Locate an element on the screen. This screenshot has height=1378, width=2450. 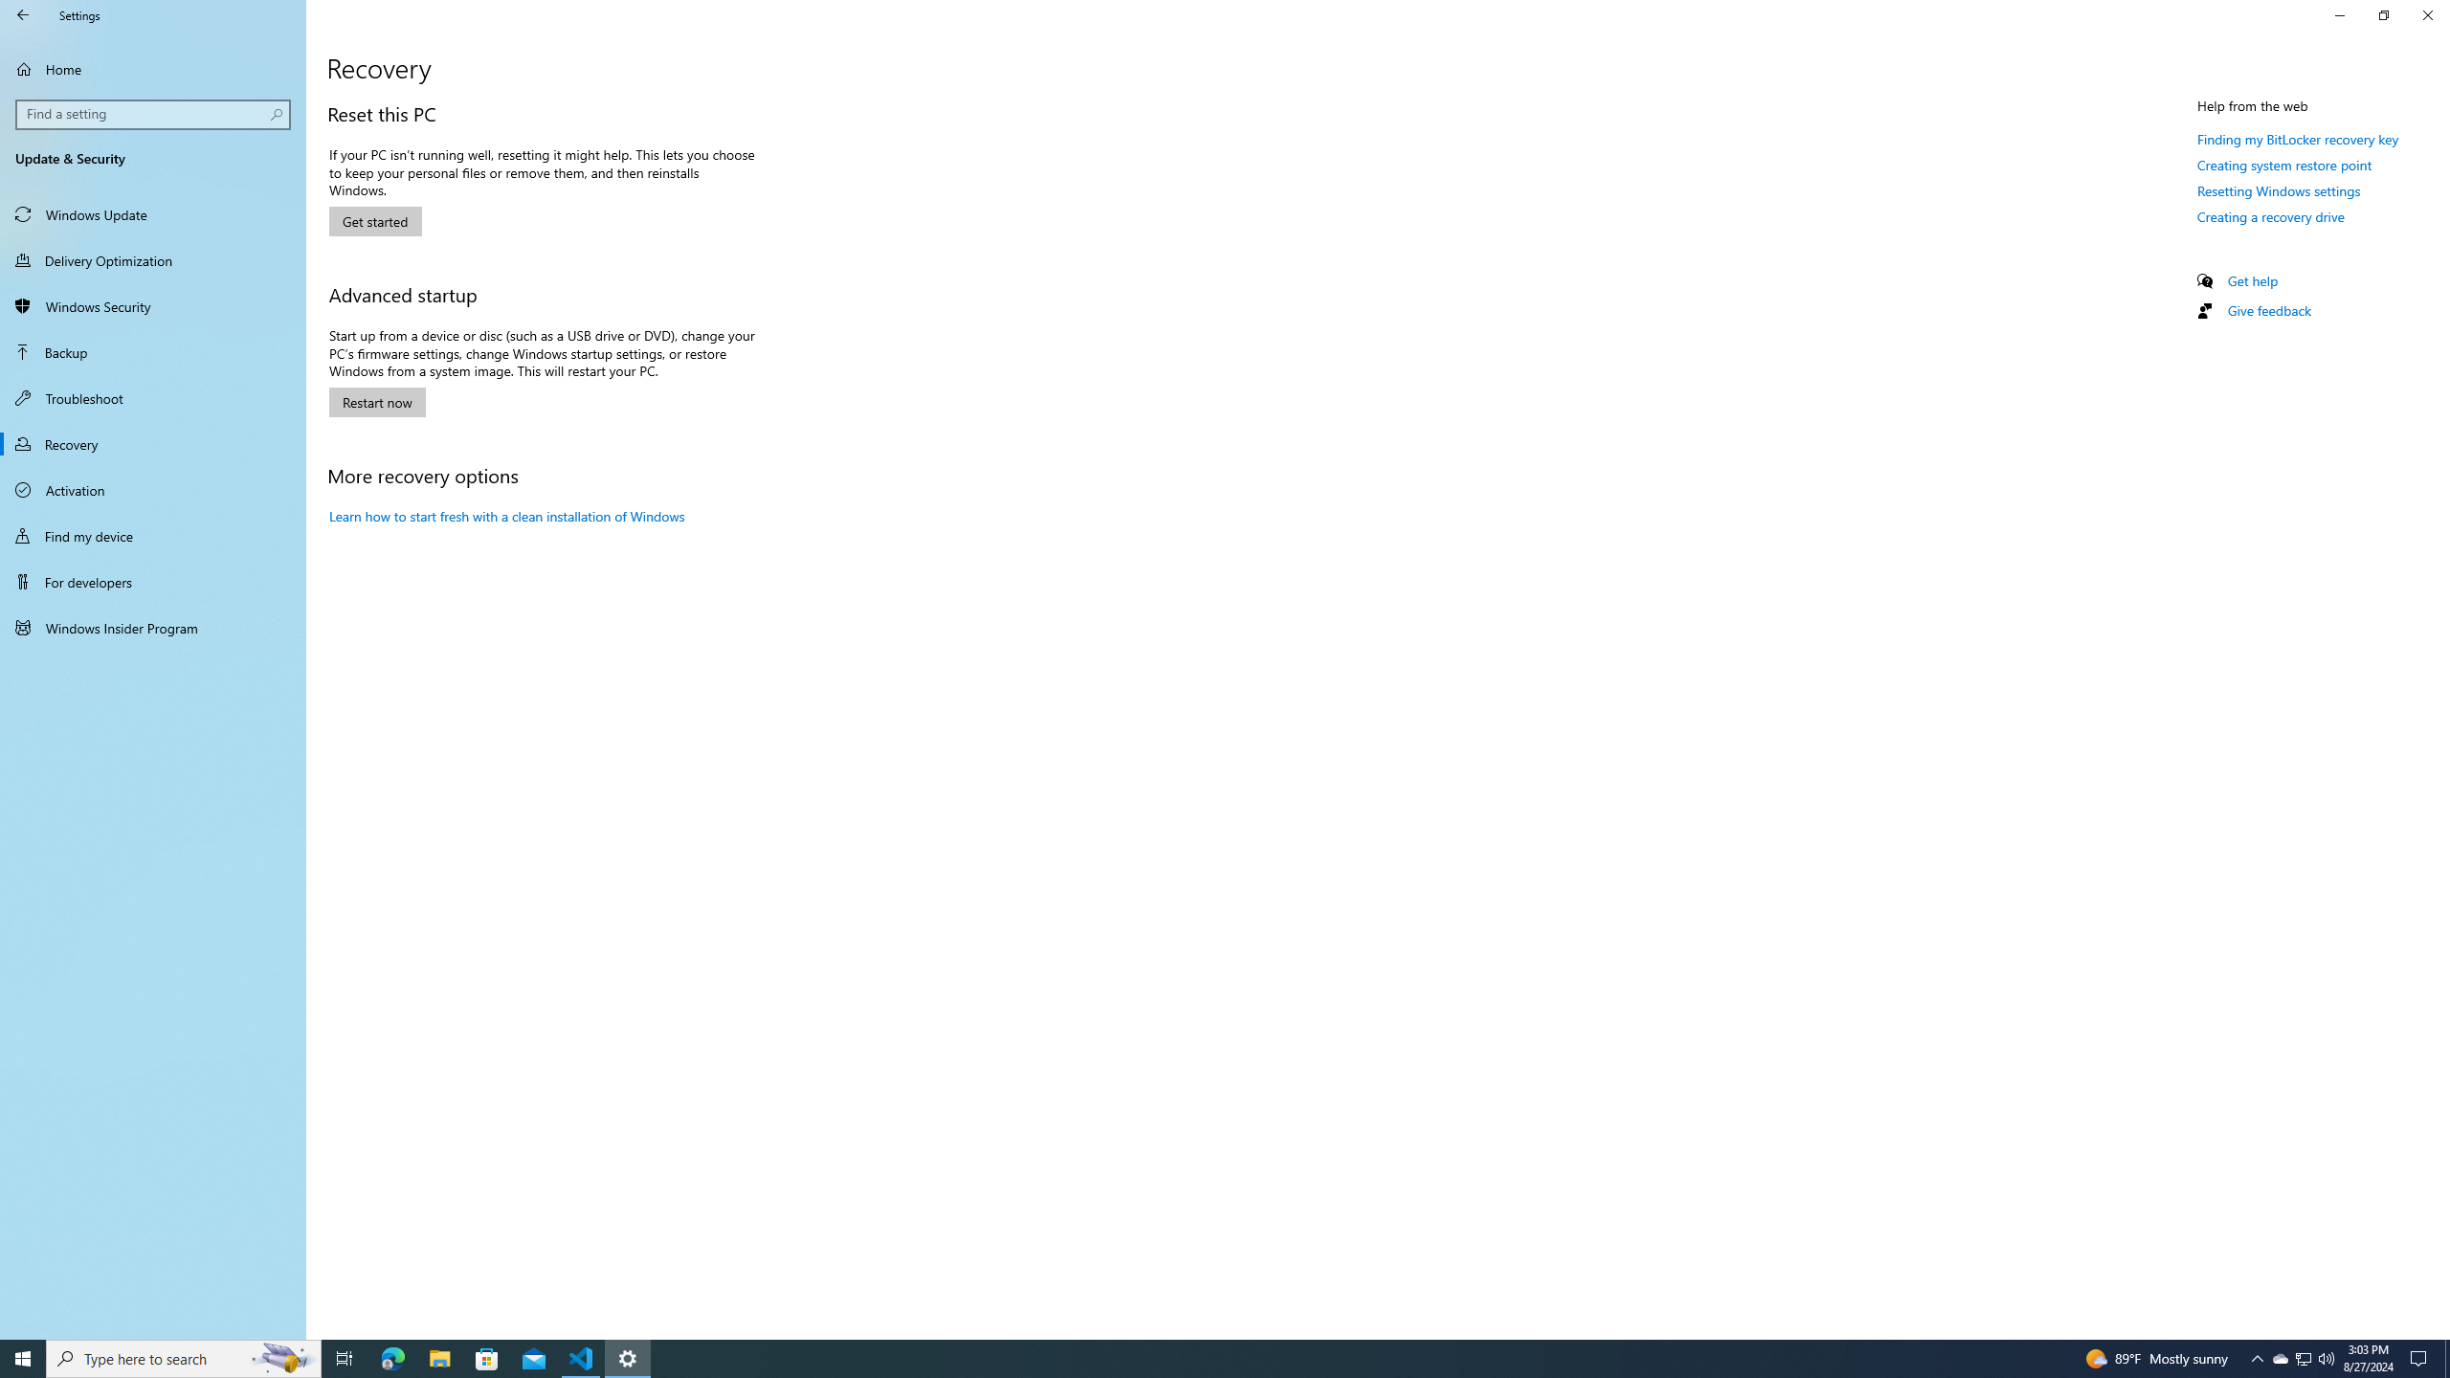
Type here to search is located at coordinates (184, 1359).